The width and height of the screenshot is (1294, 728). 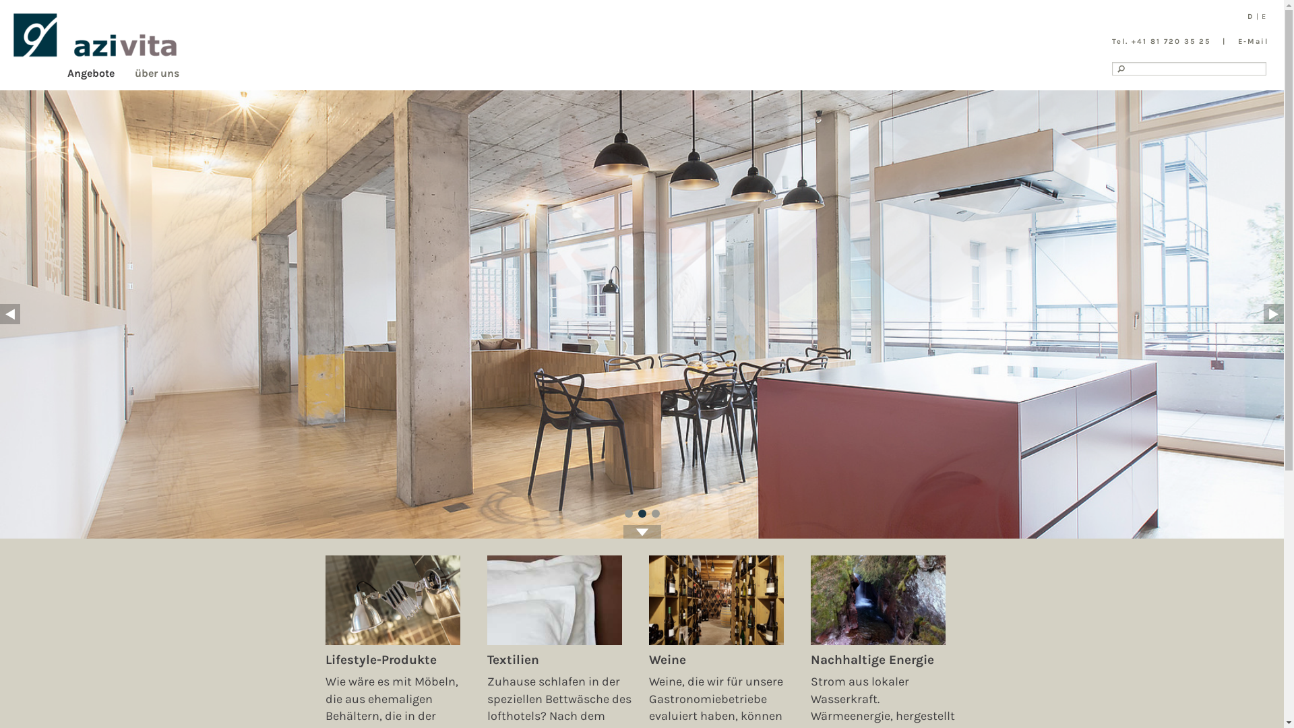 What do you see at coordinates (101, 71) in the screenshot?
I see `Angebote` at bounding box center [101, 71].